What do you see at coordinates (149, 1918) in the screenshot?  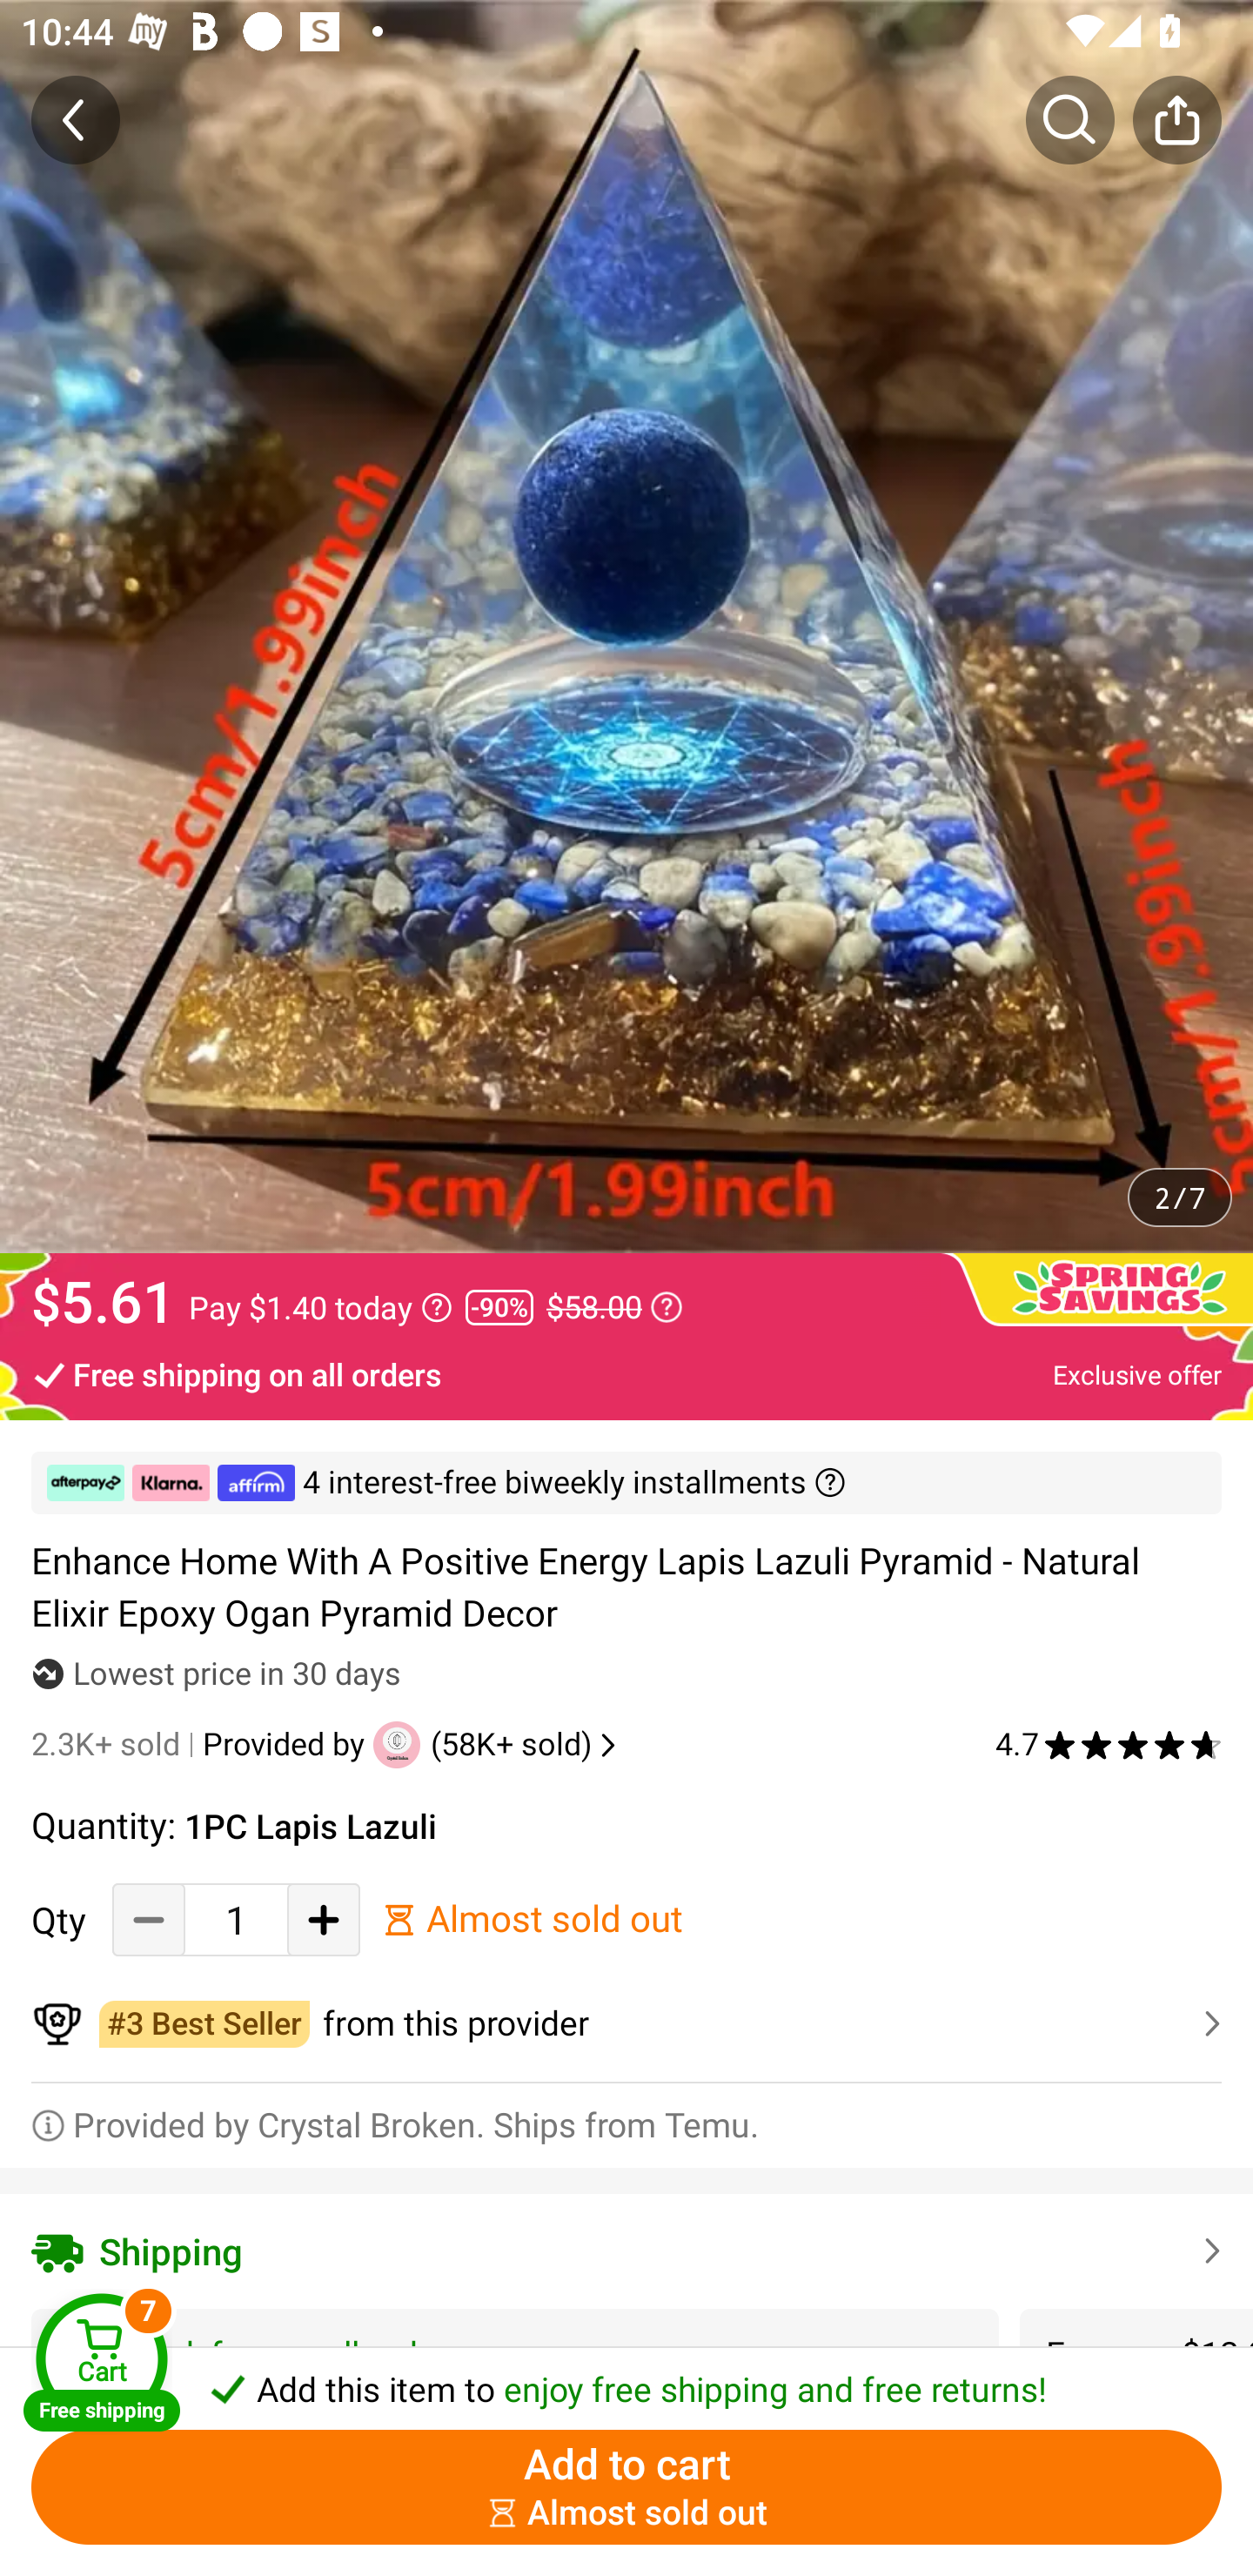 I see `Decrease Quantity Button` at bounding box center [149, 1918].